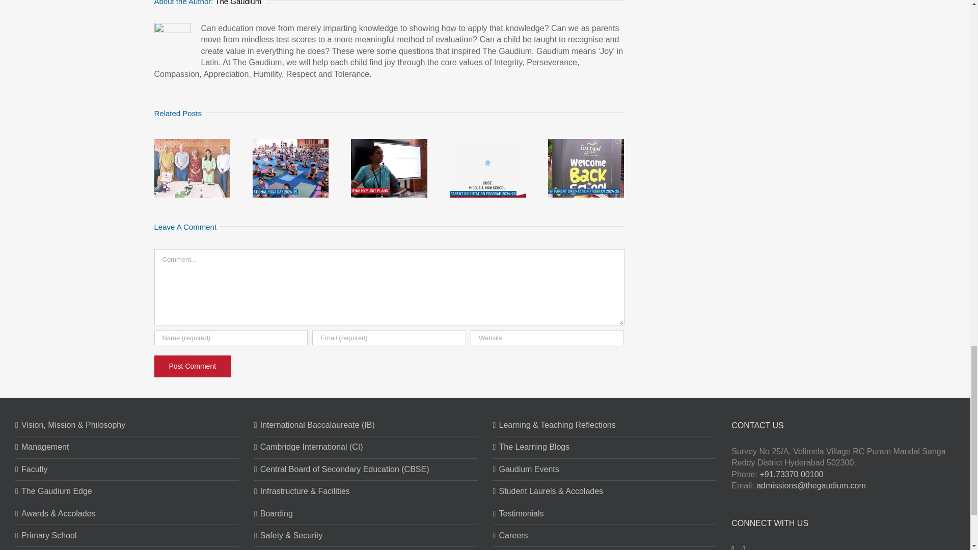 This screenshot has width=978, height=550. Describe the element at coordinates (238, 3) in the screenshot. I see `Posts by The Gaudium` at that location.